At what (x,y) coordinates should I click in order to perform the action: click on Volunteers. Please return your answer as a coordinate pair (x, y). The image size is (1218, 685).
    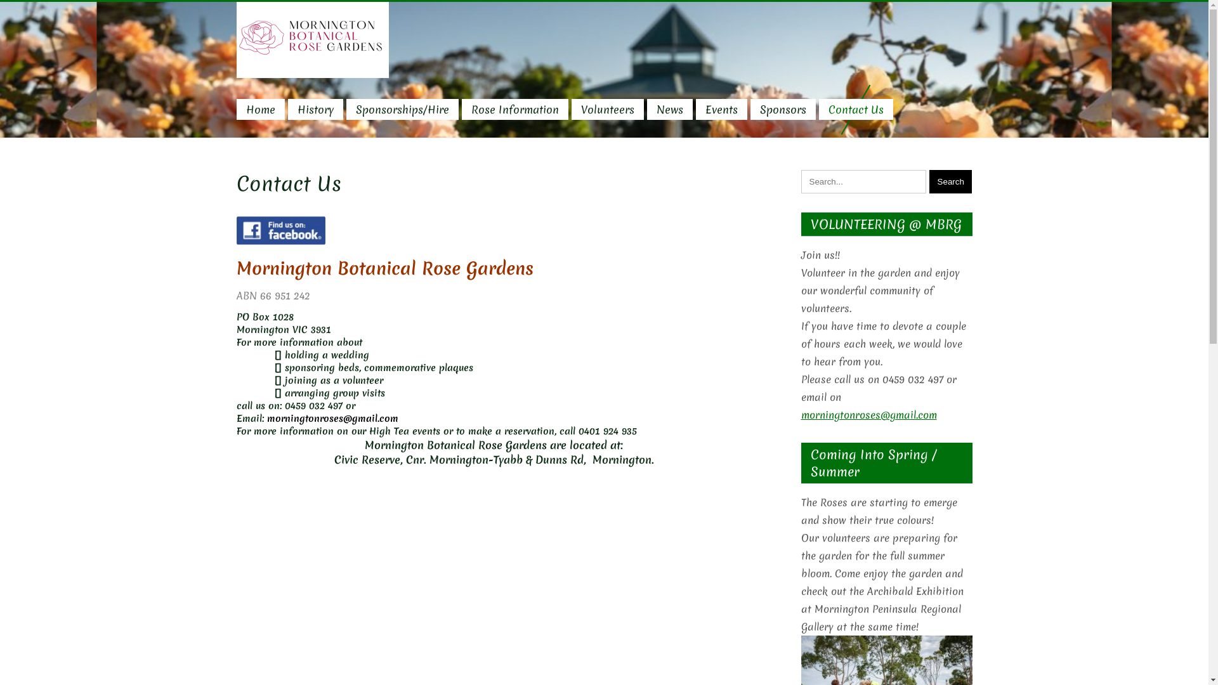
    Looking at the image, I should click on (606, 109).